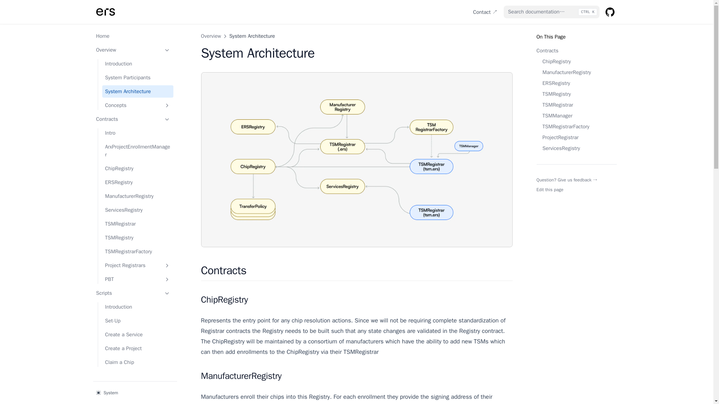 Image resolution: width=719 pixels, height=404 pixels. Describe the element at coordinates (137, 64) in the screenshot. I see `Introduction` at that location.